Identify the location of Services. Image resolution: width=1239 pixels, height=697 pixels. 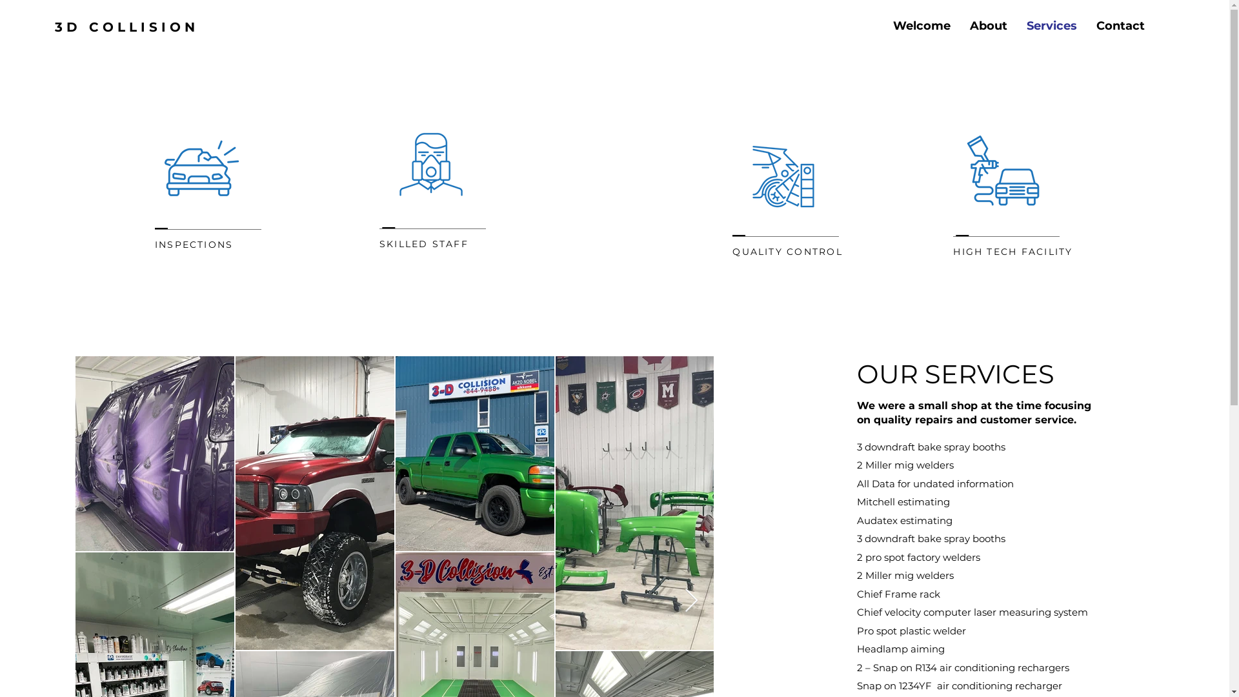
(1052, 26).